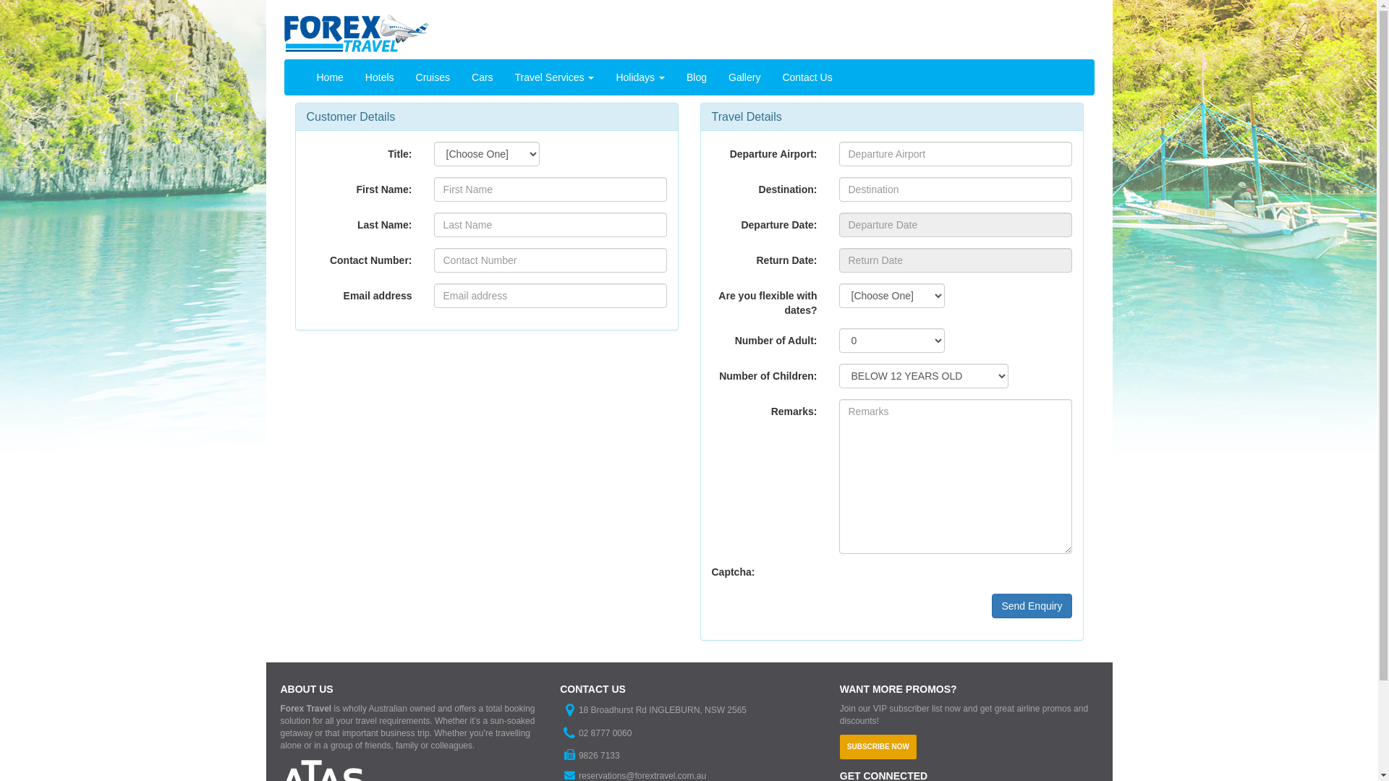  What do you see at coordinates (330, 77) in the screenshot?
I see `Home` at bounding box center [330, 77].